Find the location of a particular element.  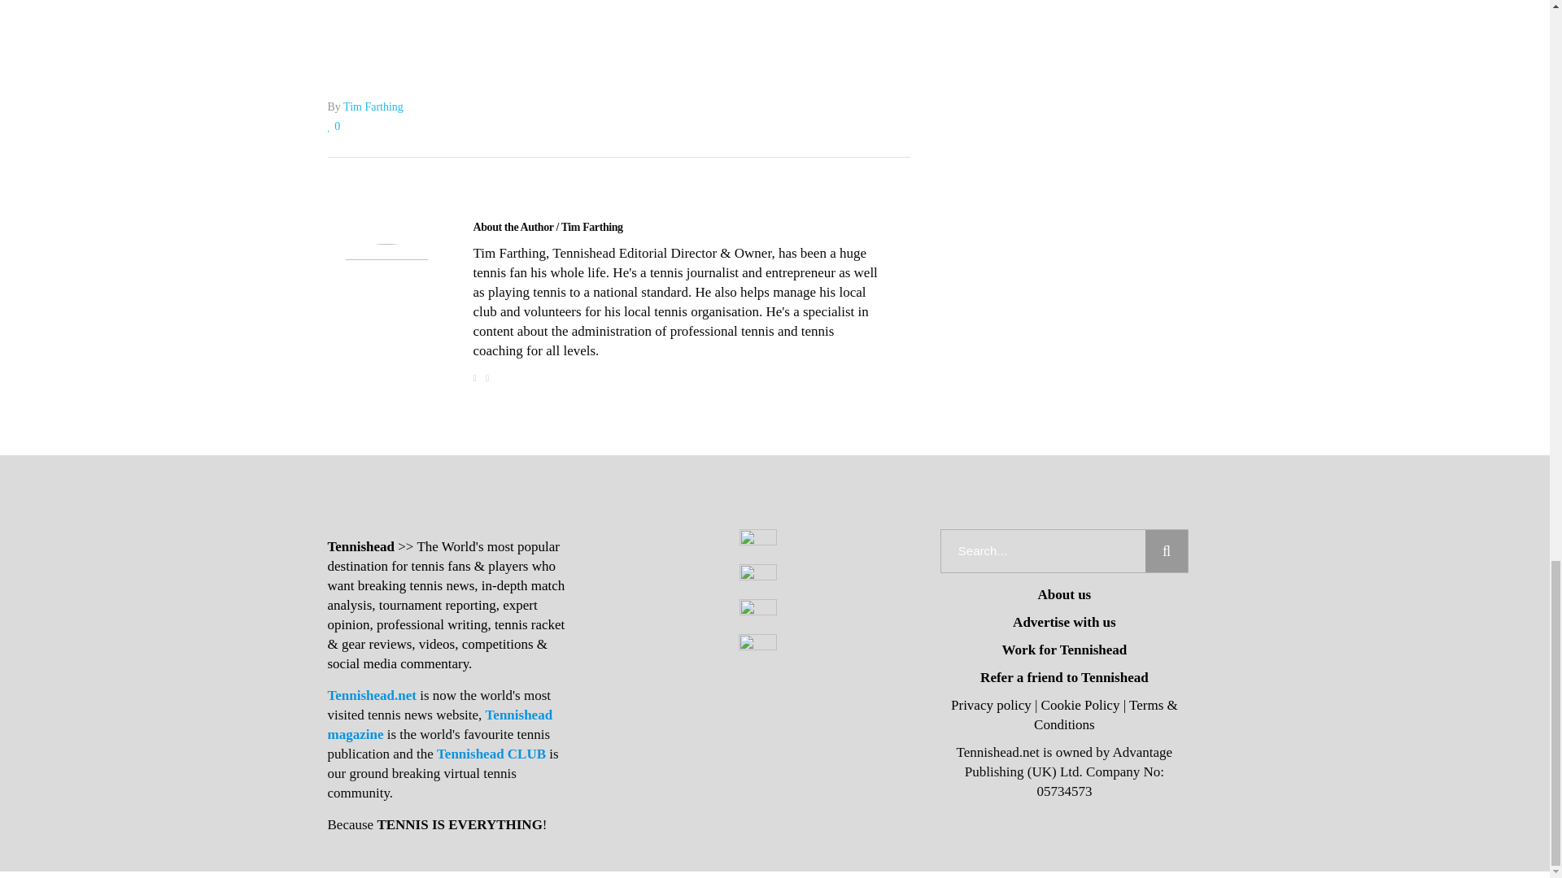

TNNS Live Scores is located at coordinates (618, 13).